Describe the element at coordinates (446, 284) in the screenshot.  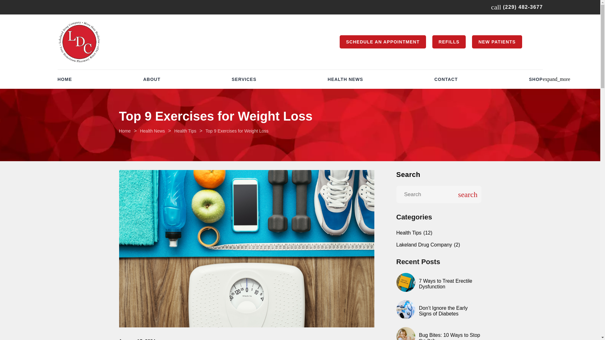
I see `7 Ways to Treat Erectile Dysfunction` at that location.